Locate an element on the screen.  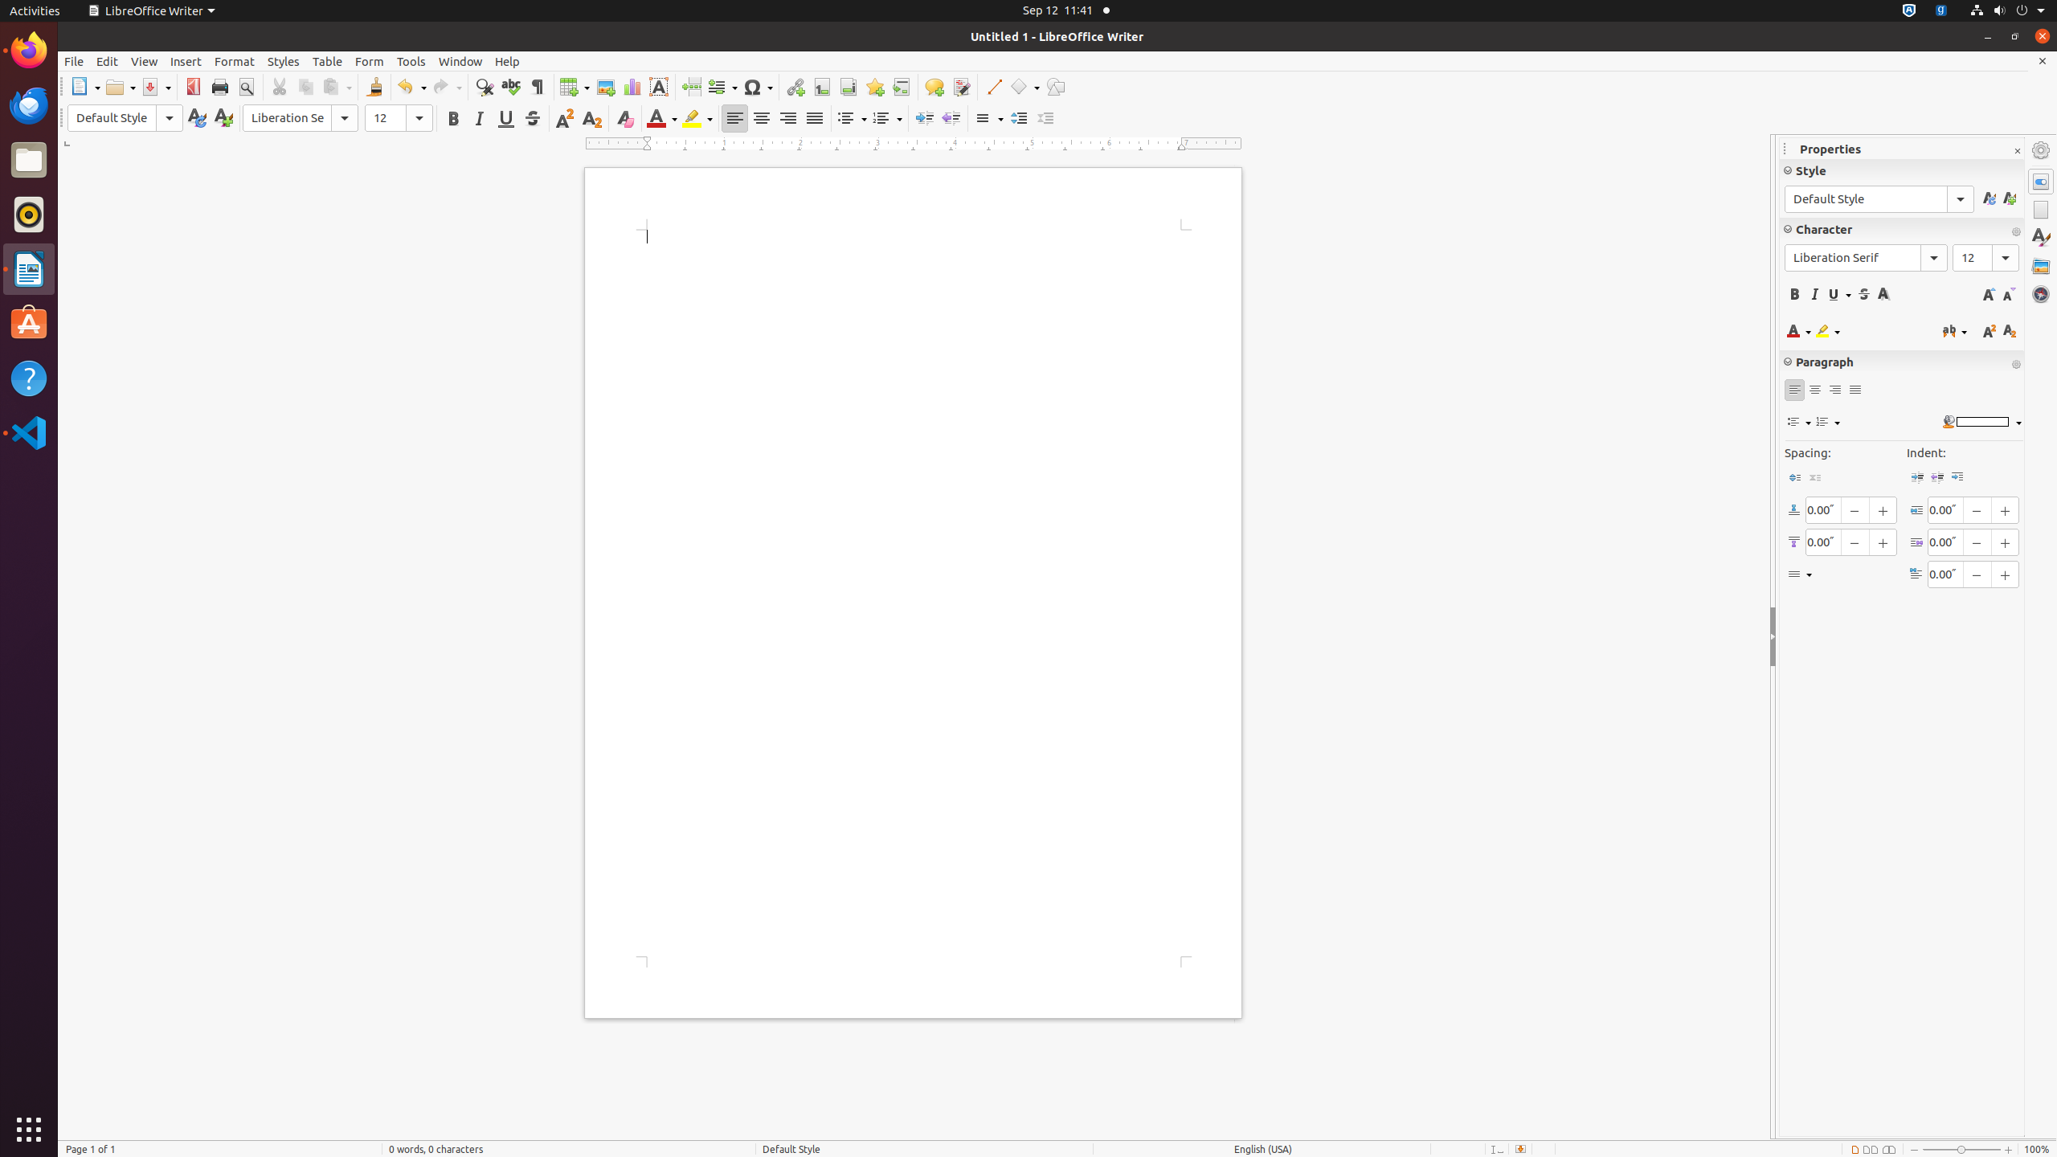
LibreOffice Writer is located at coordinates (29, 268).